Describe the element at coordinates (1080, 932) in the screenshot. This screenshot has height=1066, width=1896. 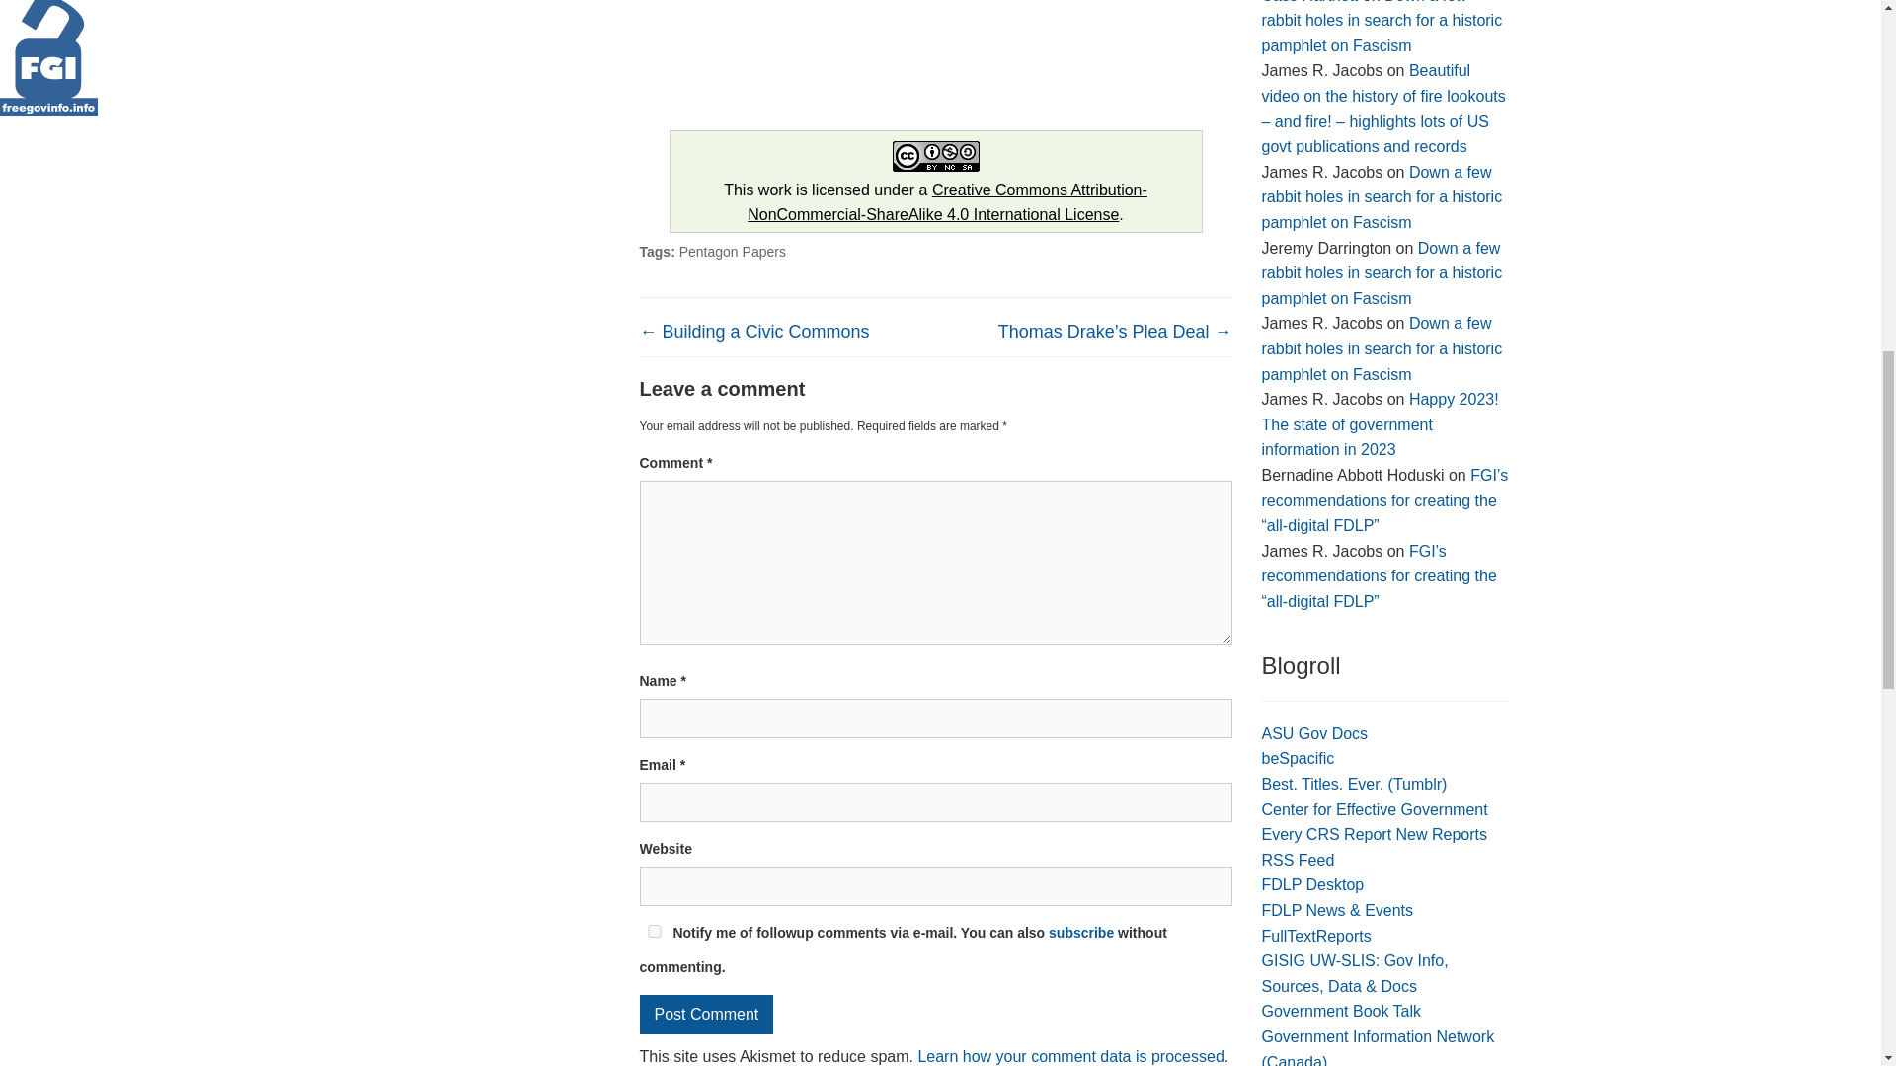
I see `subscribe` at that location.